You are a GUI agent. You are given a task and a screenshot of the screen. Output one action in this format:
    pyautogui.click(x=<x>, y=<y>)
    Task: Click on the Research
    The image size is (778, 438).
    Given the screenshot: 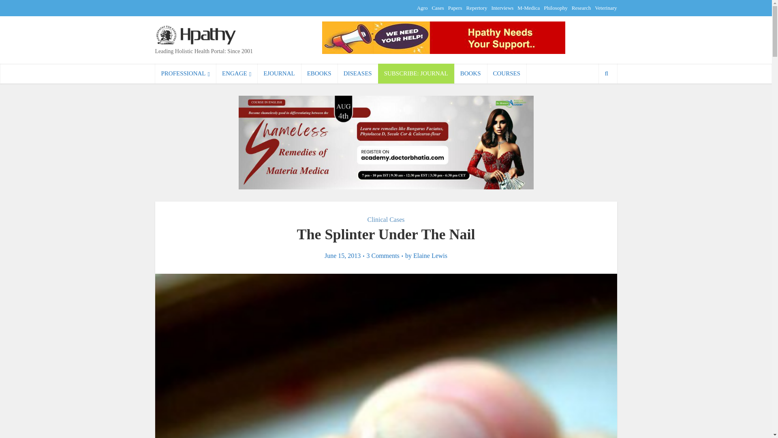 What is the action you would take?
    pyautogui.click(x=581, y=8)
    